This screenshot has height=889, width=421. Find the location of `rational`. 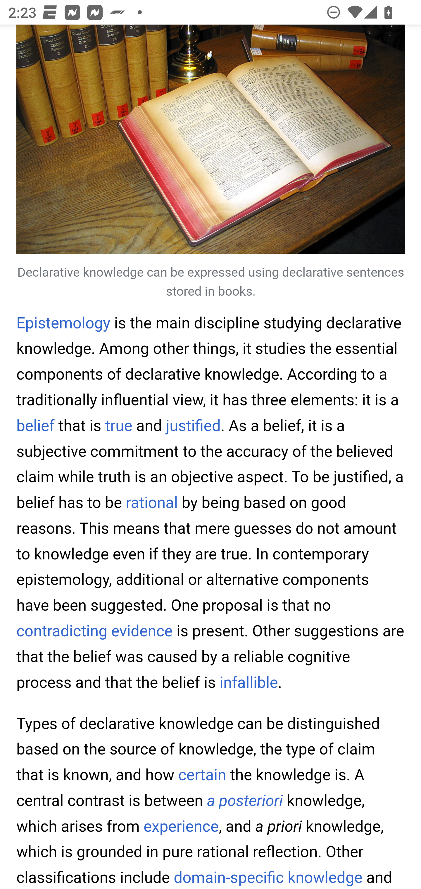

rational is located at coordinates (152, 503).